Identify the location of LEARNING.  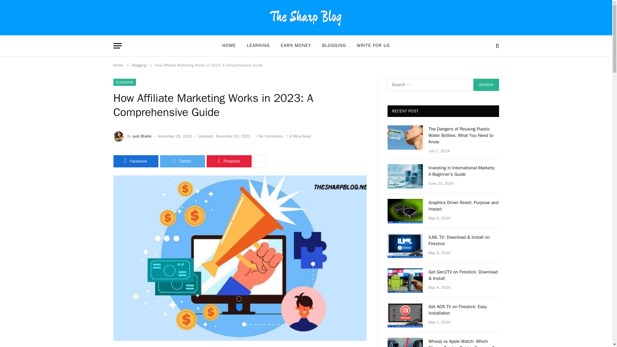
(258, 46).